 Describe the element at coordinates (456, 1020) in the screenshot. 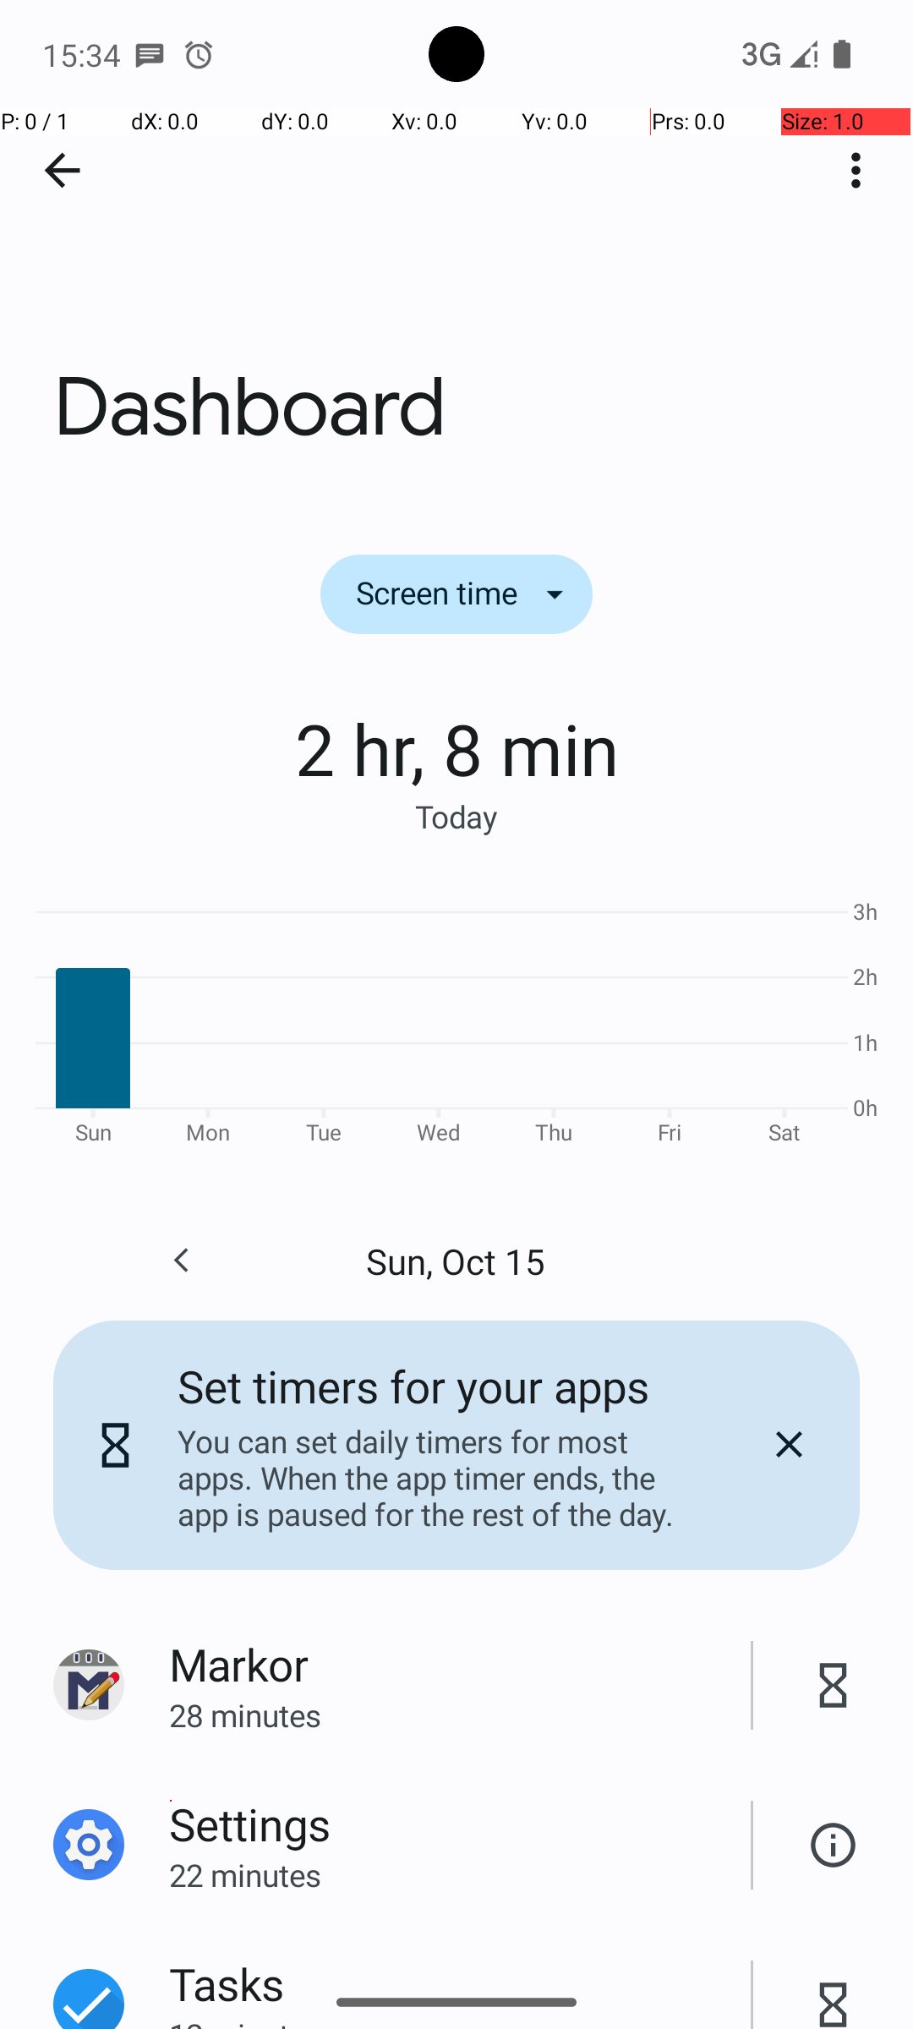

I see `Bar Chart. Showing Phone usage data with 7 data points.` at that location.